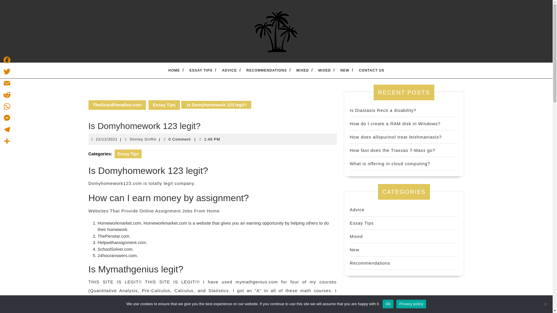 The height and width of the screenshot is (313, 557). I want to click on WhatsApp, so click(7, 106).